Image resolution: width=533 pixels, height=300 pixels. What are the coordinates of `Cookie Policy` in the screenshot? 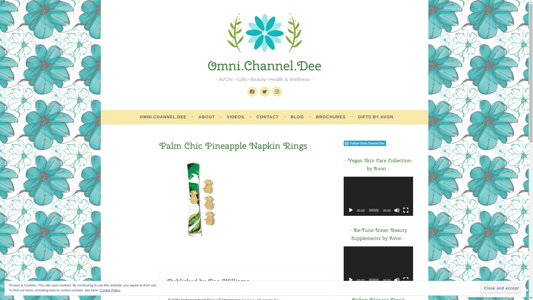 It's located at (110, 290).